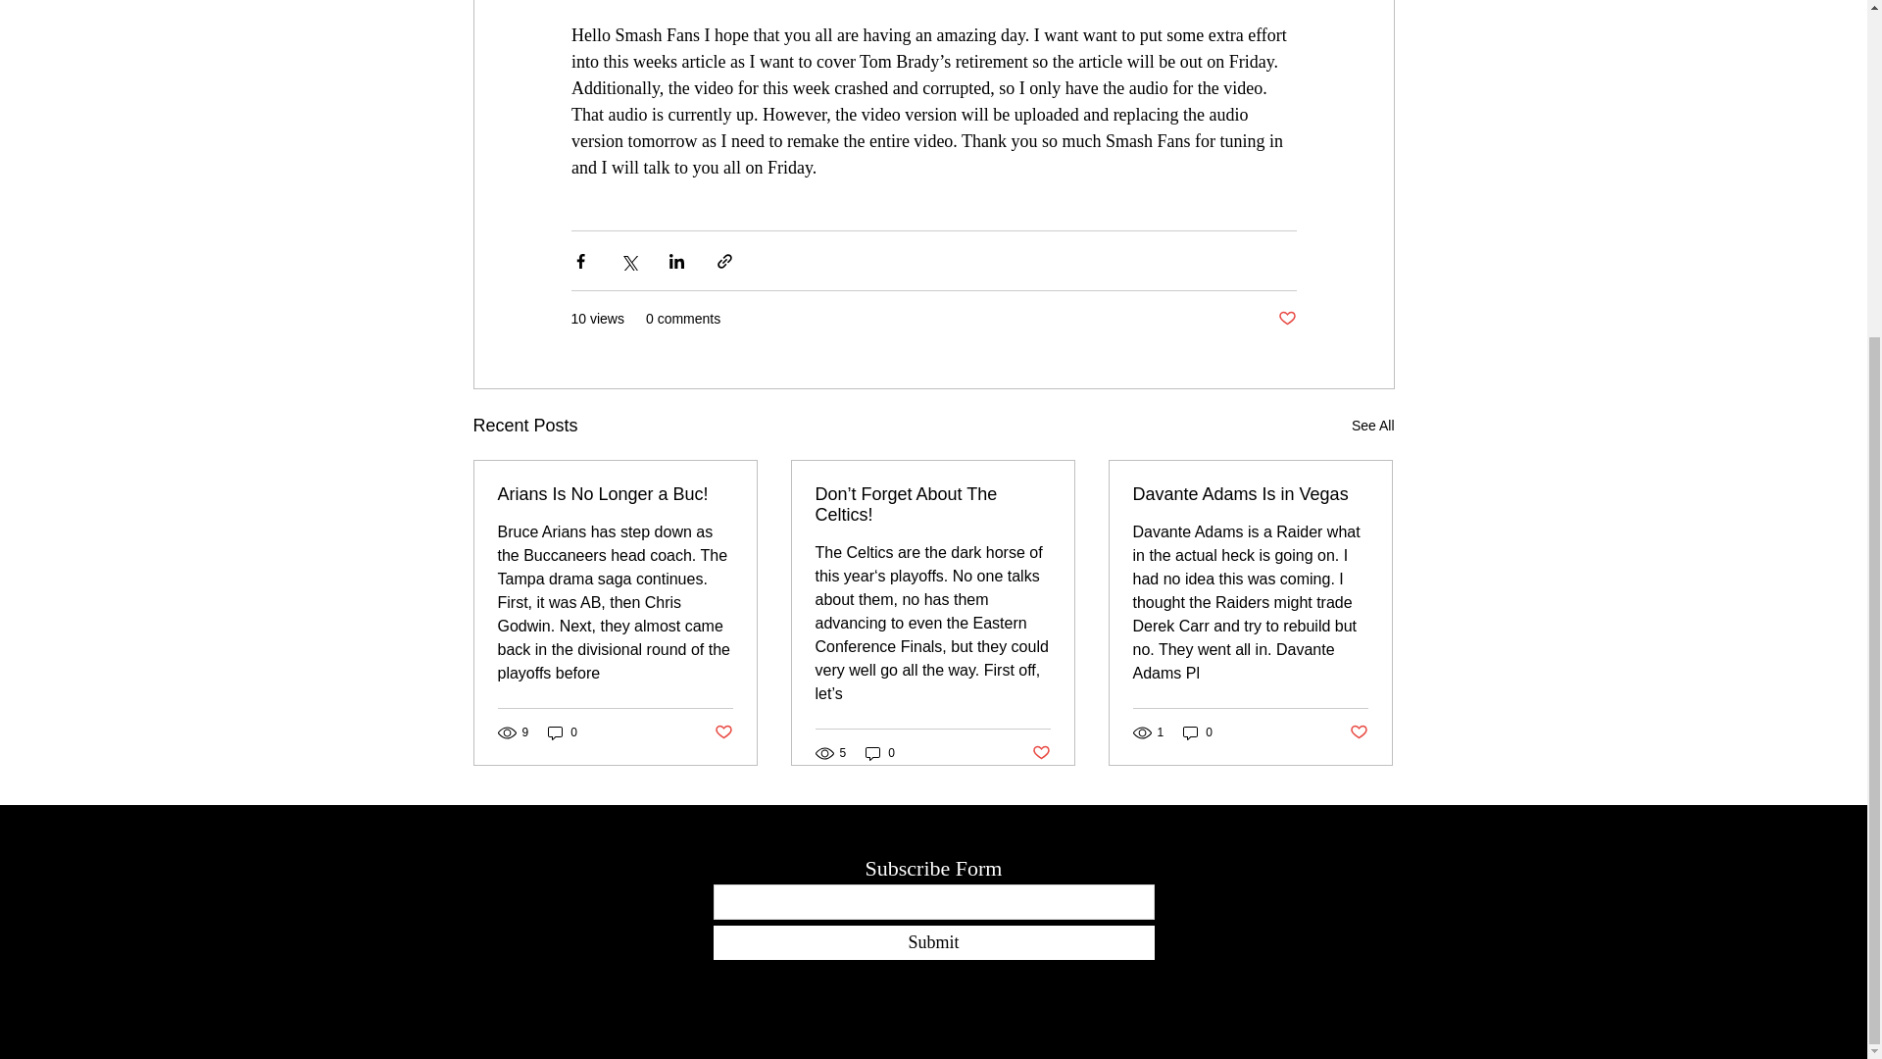 The image size is (1882, 1059). What do you see at coordinates (1372, 426) in the screenshot?
I see `See All` at bounding box center [1372, 426].